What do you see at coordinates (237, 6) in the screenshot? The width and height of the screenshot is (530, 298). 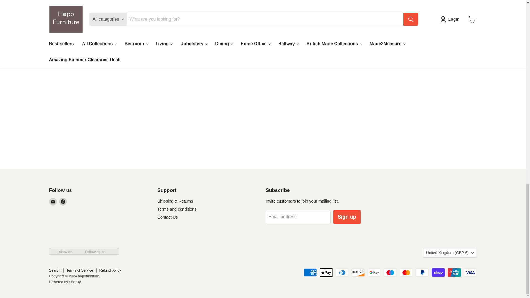 I see `hopofurniture` at bounding box center [237, 6].